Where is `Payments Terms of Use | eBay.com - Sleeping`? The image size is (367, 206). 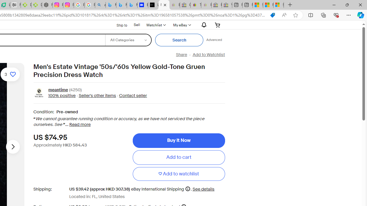 Payments Terms of Use | eBay.com - Sleeping is located at coordinates (206, 5).